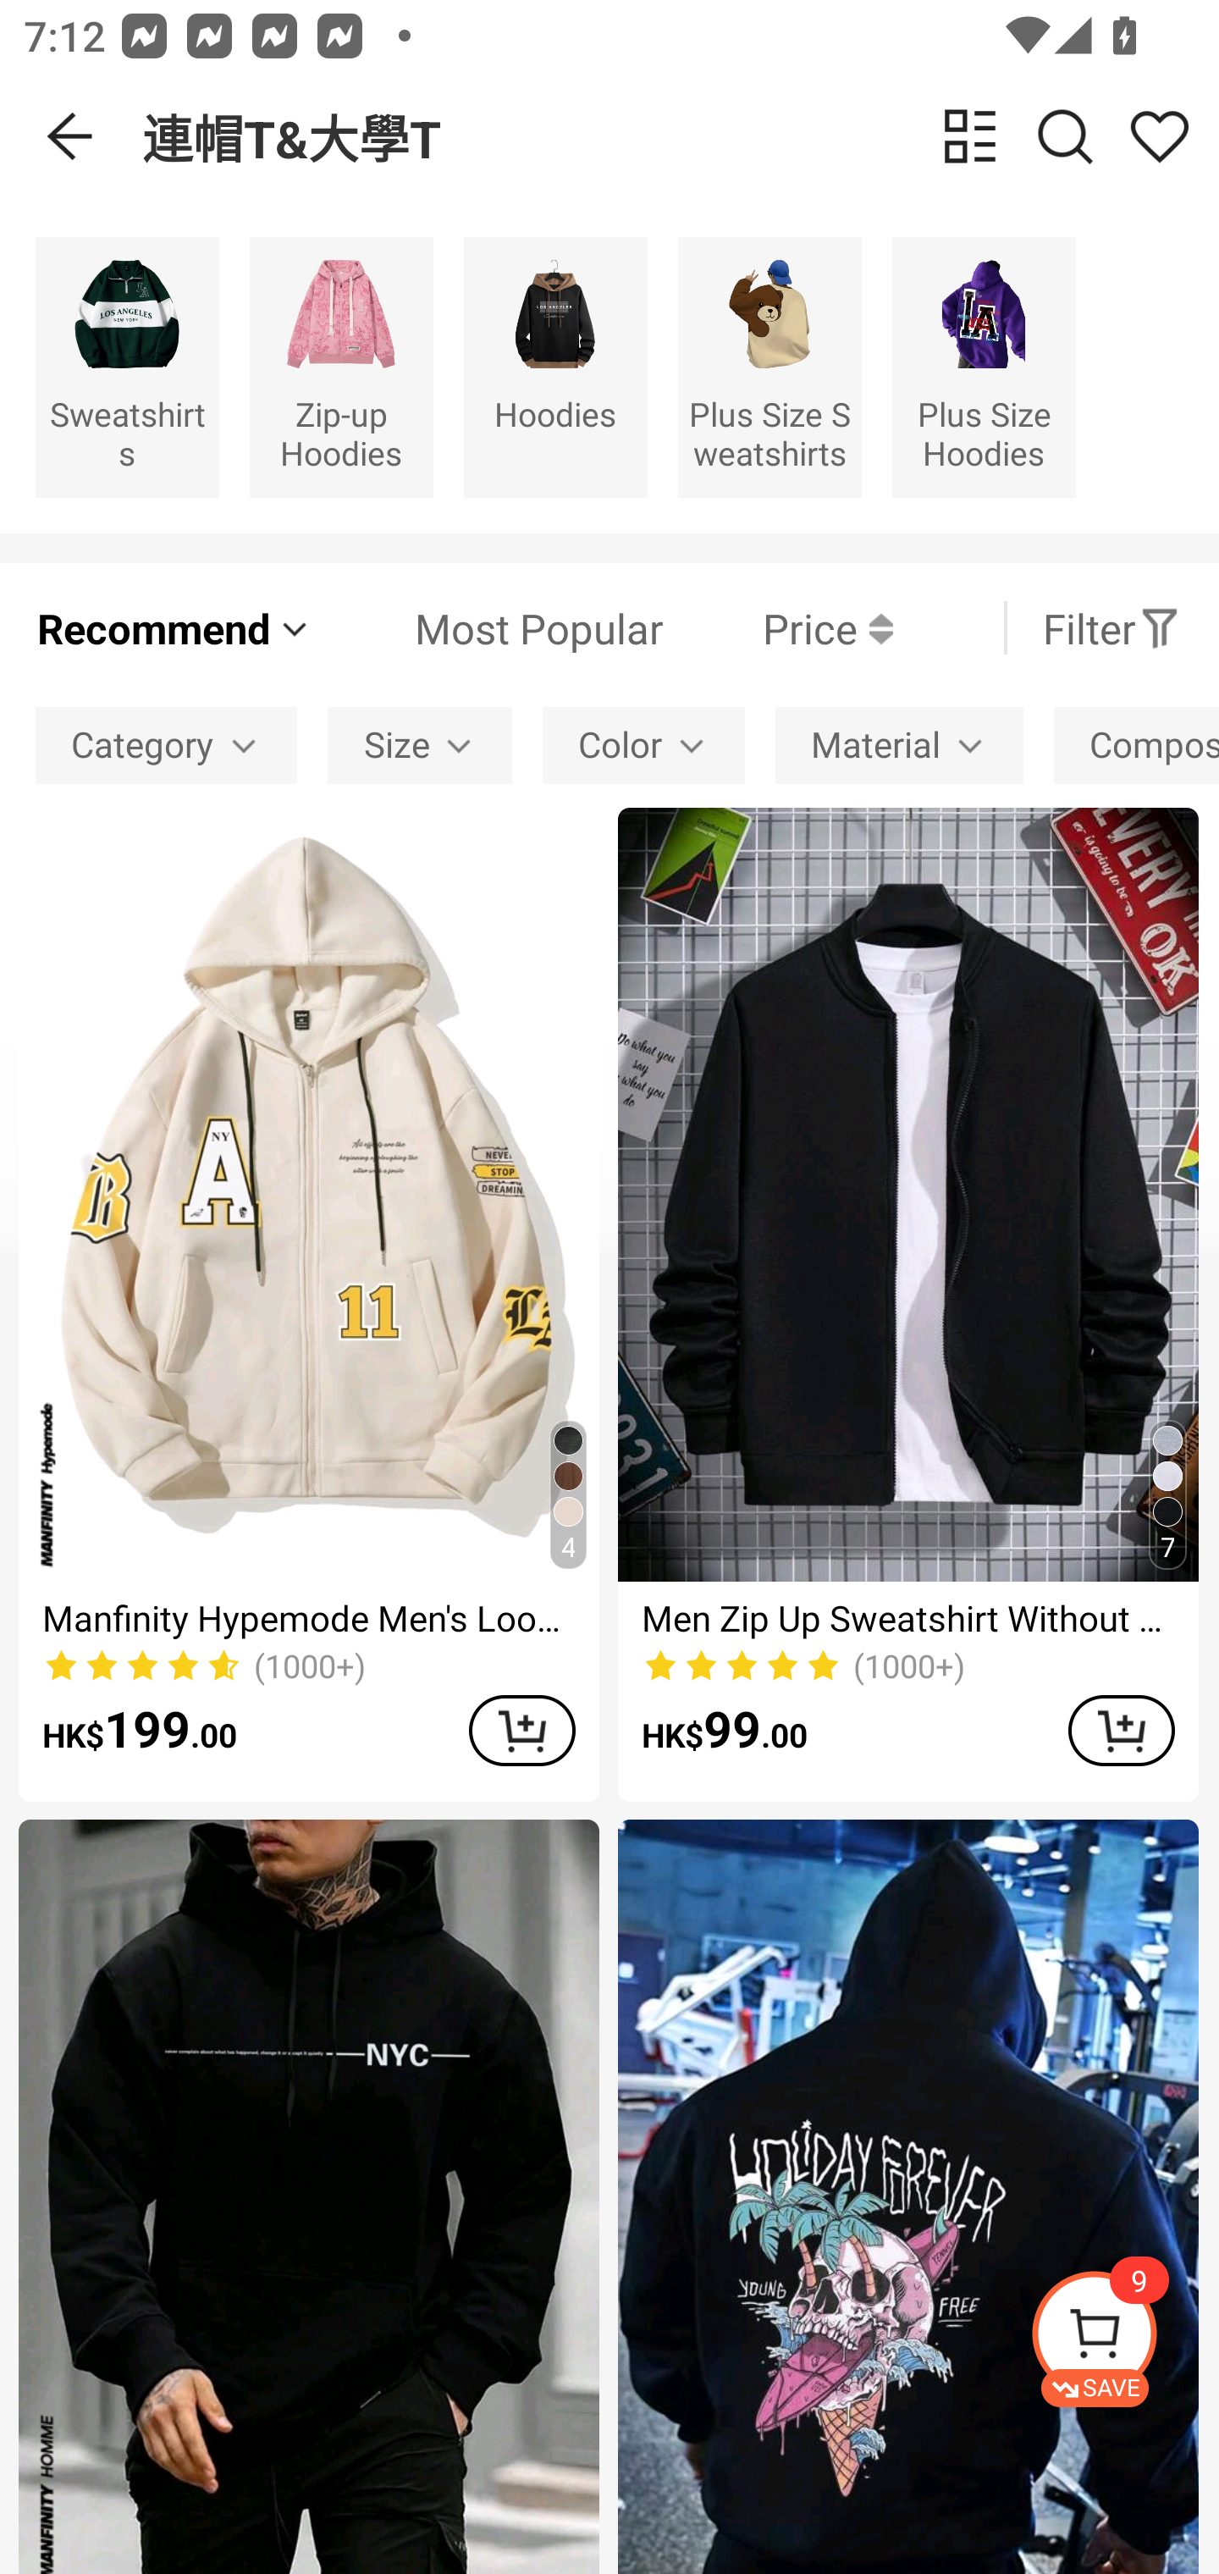 Image resolution: width=1219 pixels, height=2574 pixels. What do you see at coordinates (643, 747) in the screenshot?
I see `Color` at bounding box center [643, 747].